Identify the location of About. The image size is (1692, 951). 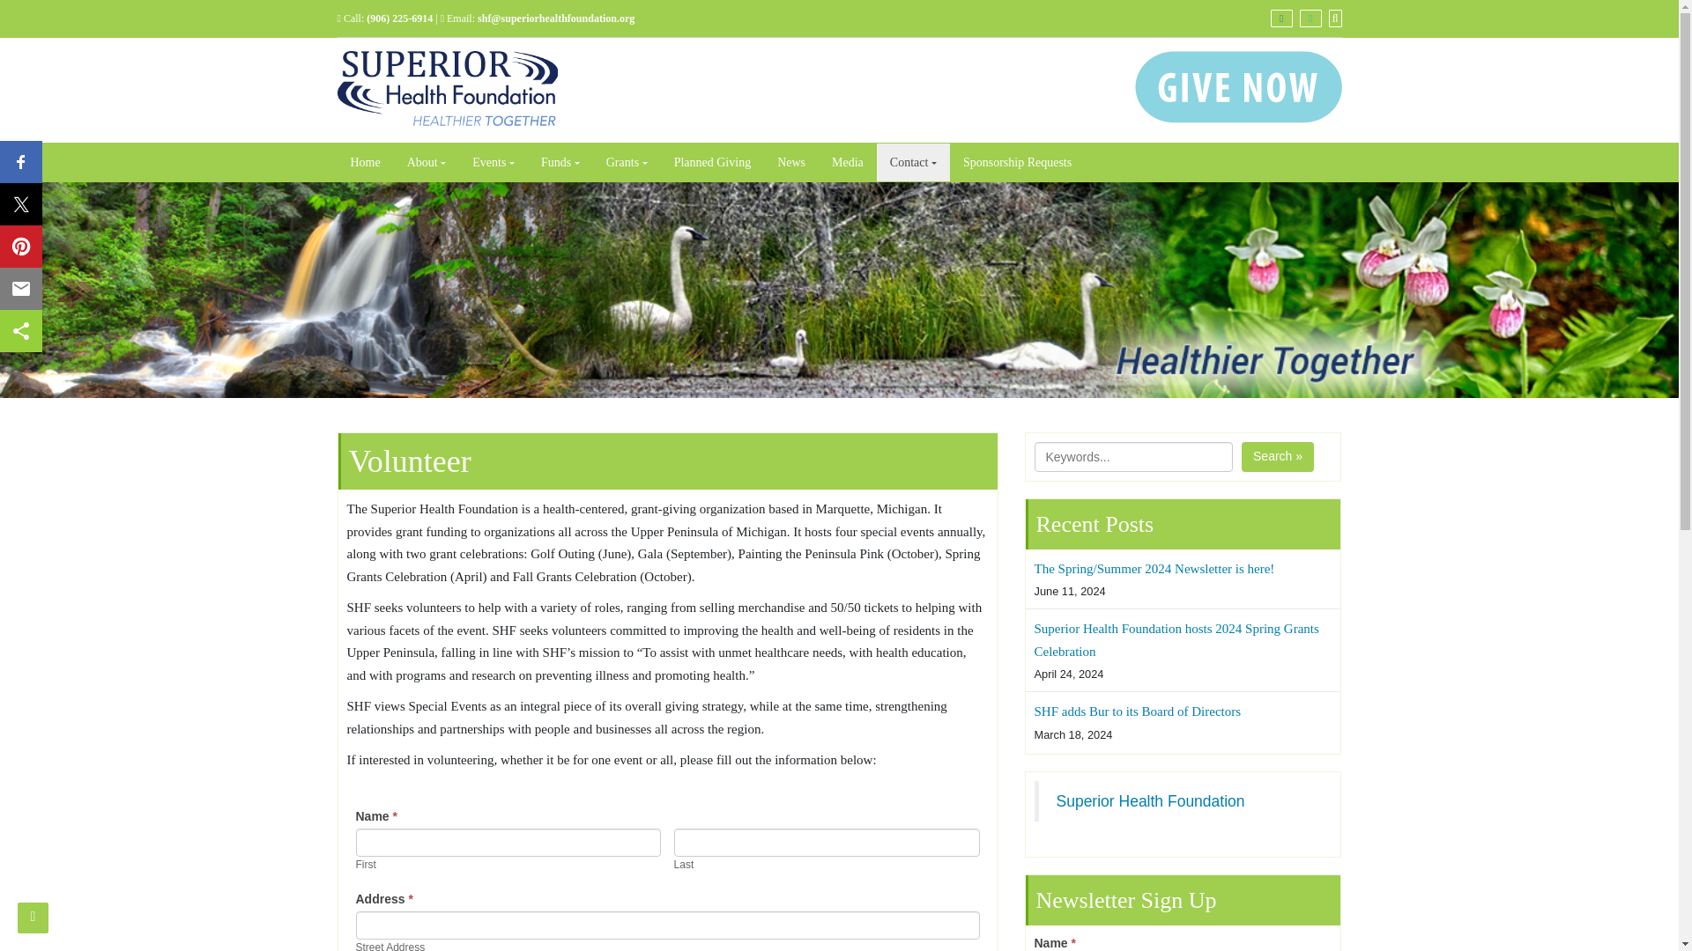
(427, 162).